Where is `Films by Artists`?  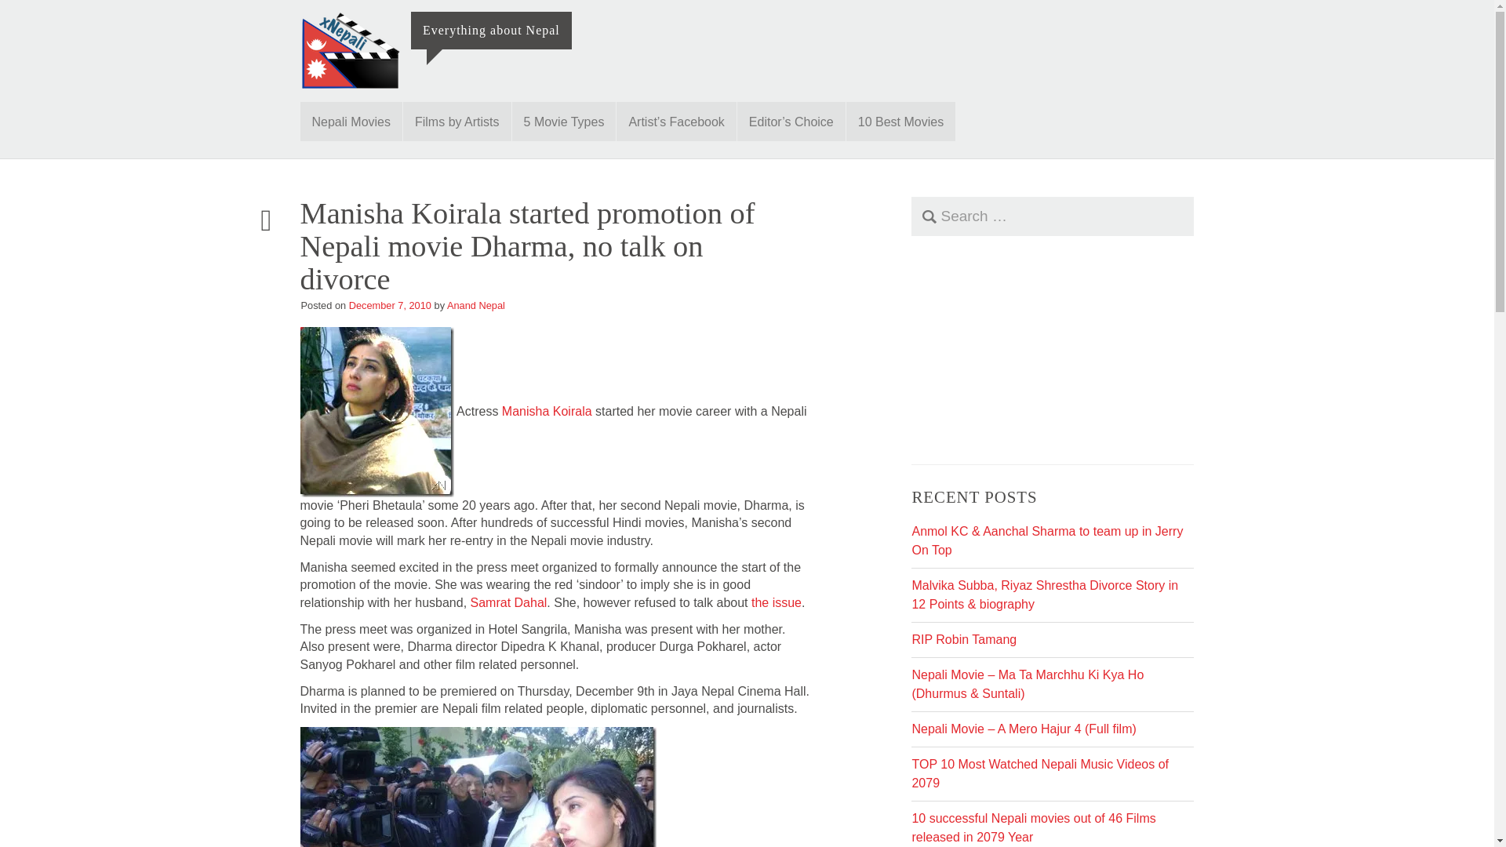
Films by Artists is located at coordinates (457, 121).